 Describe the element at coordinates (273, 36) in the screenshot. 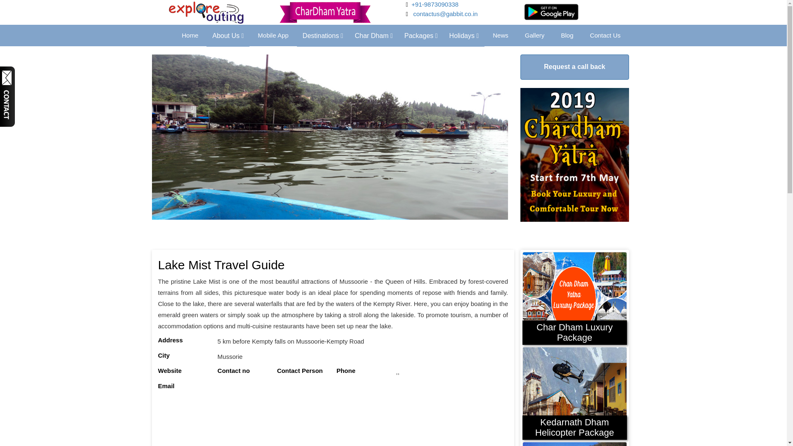

I see `Mobile App` at that location.